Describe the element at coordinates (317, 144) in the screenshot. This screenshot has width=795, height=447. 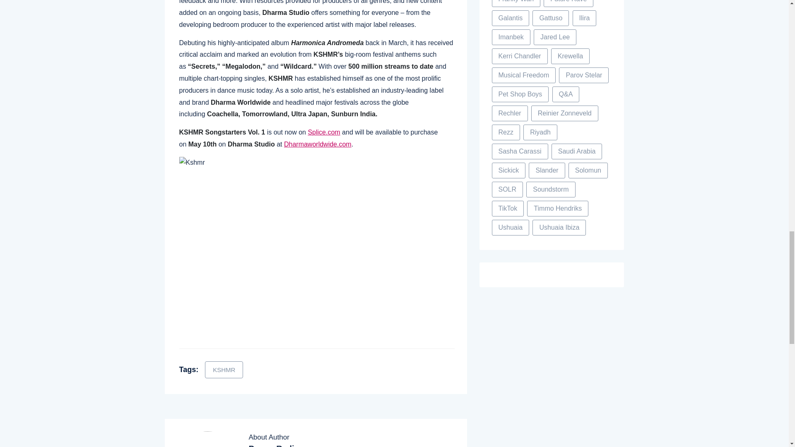
I see `Dharmaworldwide.com` at that location.